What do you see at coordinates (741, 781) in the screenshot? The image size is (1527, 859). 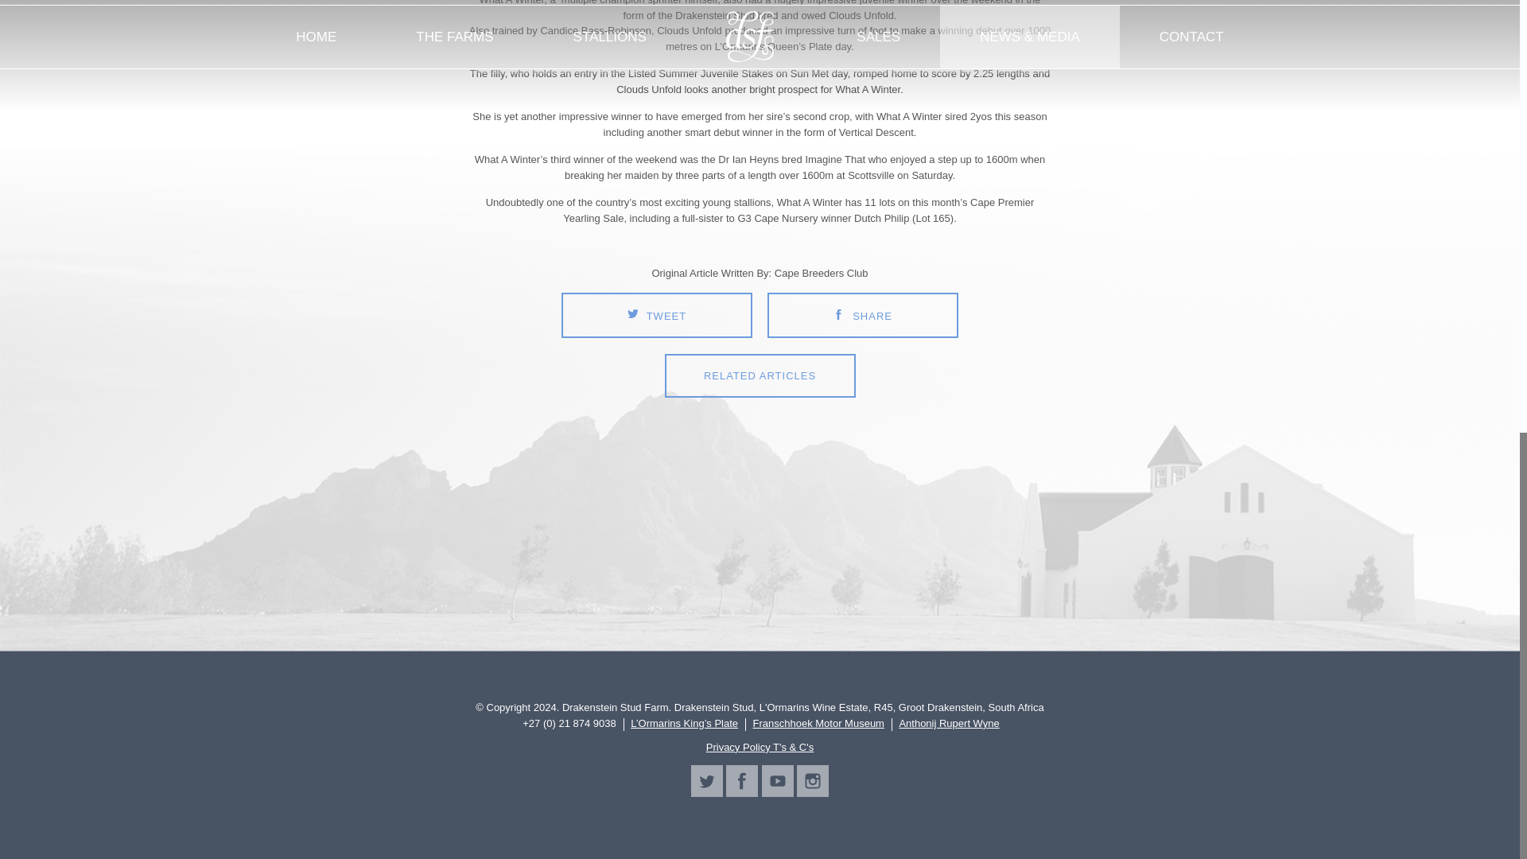 I see `facebook` at bounding box center [741, 781].